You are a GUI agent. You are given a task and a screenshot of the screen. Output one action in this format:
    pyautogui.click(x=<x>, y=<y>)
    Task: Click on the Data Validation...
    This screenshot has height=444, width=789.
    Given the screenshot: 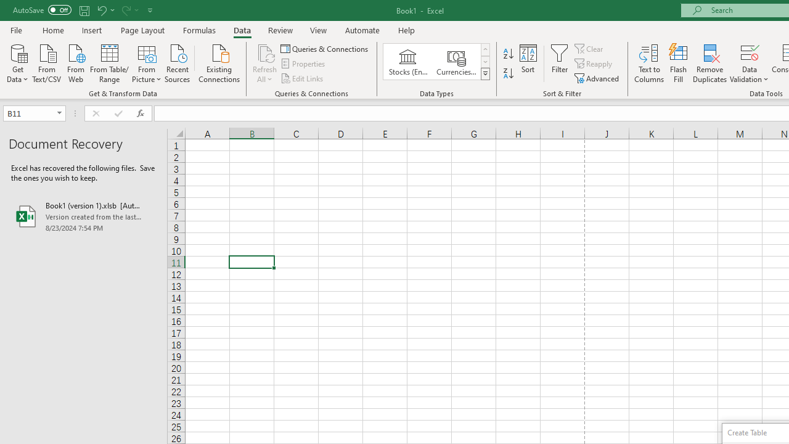 What is the action you would take?
    pyautogui.click(x=750, y=52)
    